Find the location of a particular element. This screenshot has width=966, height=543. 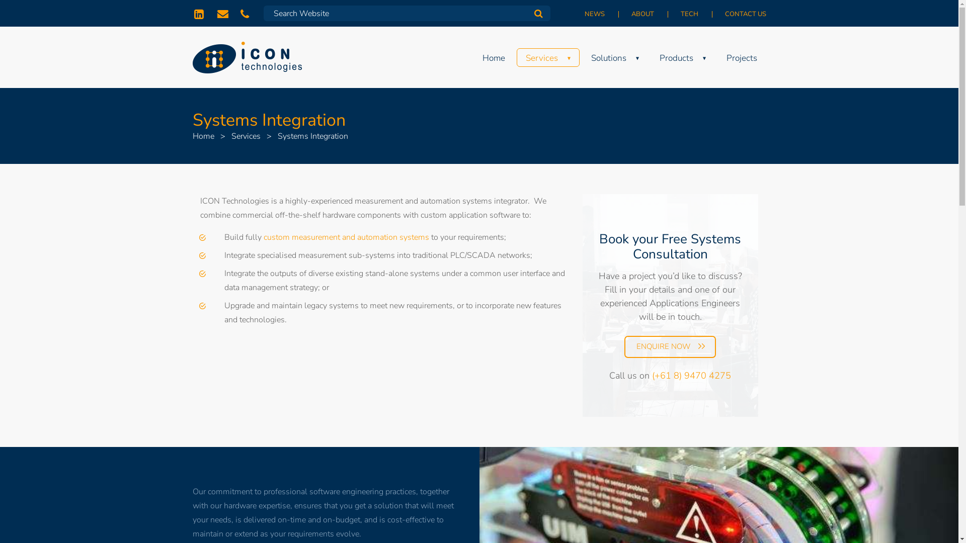

icon@icon-tech.com.au is located at coordinates (223, 13).